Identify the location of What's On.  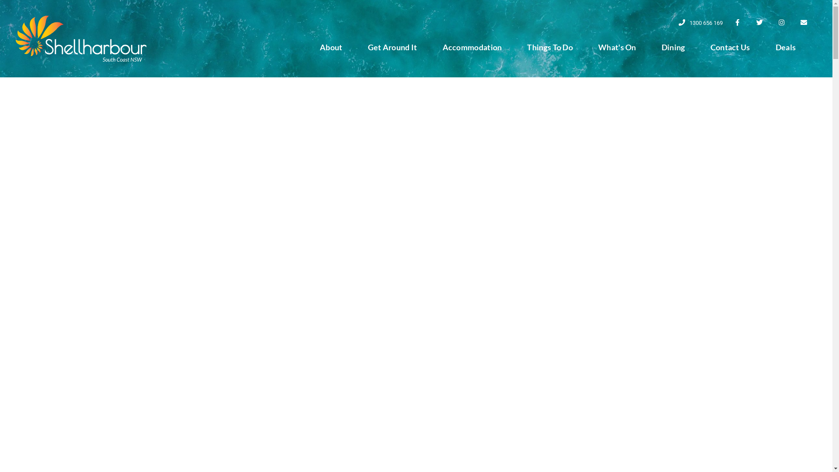
(617, 47).